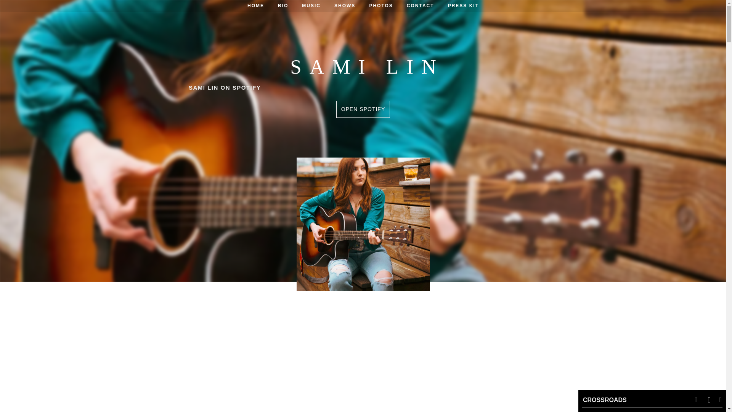 The image size is (732, 412). I want to click on CONTACT, so click(420, 6).